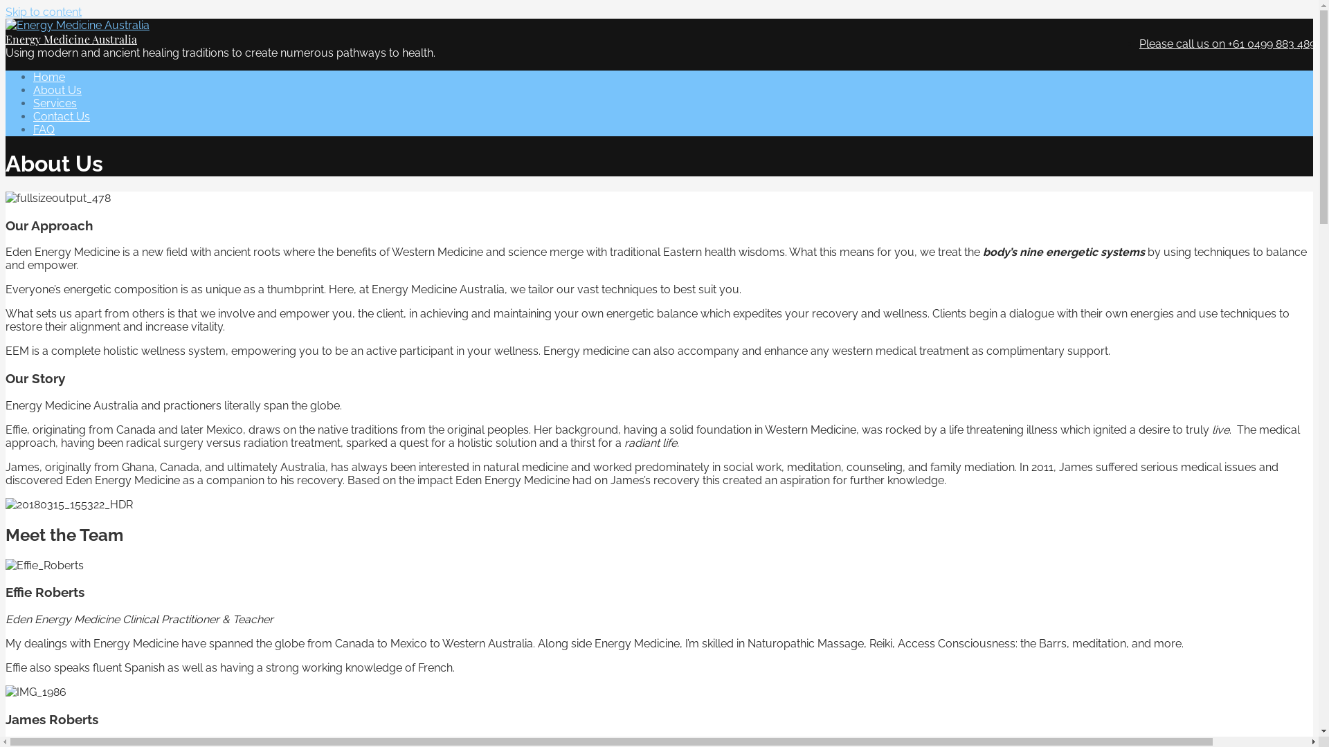 This screenshot has width=1329, height=747. What do you see at coordinates (57, 90) in the screenshot?
I see `About Us` at bounding box center [57, 90].